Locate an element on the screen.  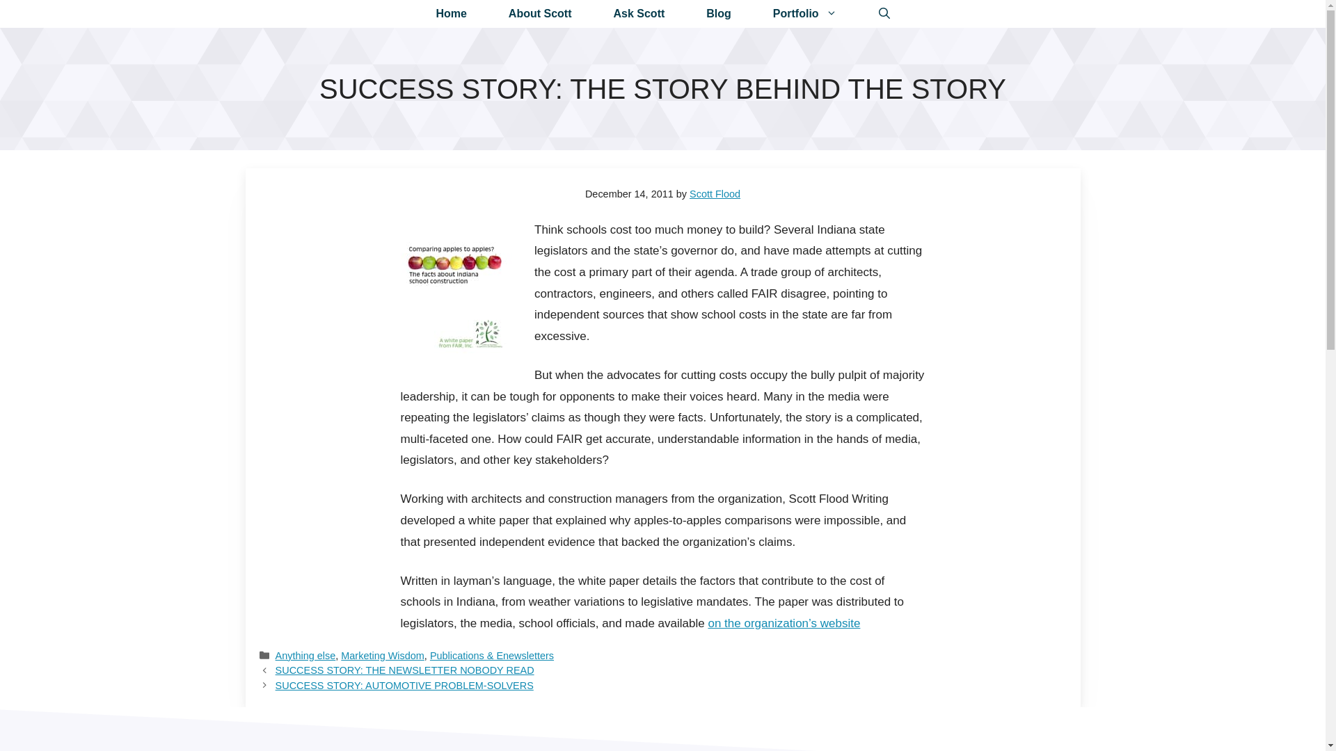
Marketing Wisdom is located at coordinates (383, 656).